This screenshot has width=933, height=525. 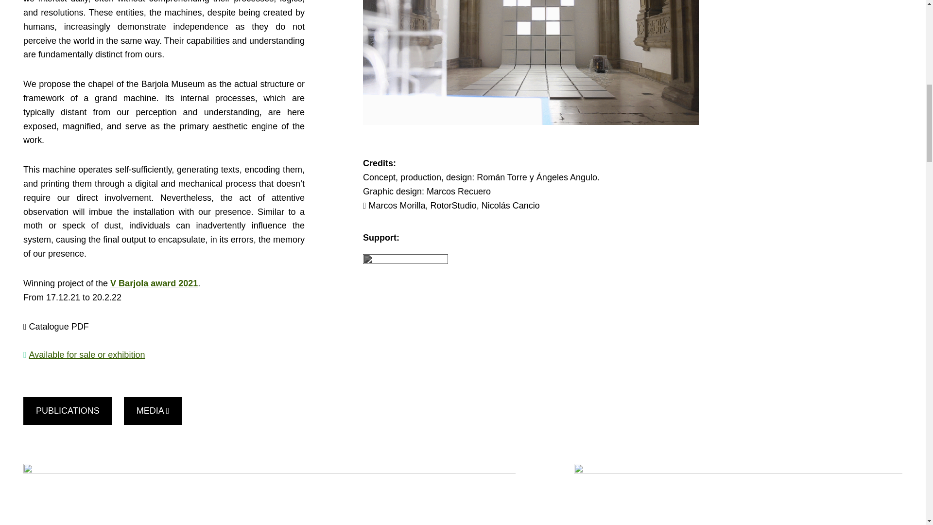 What do you see at coordinates (154, 283) in the screenshot?
I see `V Barjola award 2021` at bounding box center [154, 283].